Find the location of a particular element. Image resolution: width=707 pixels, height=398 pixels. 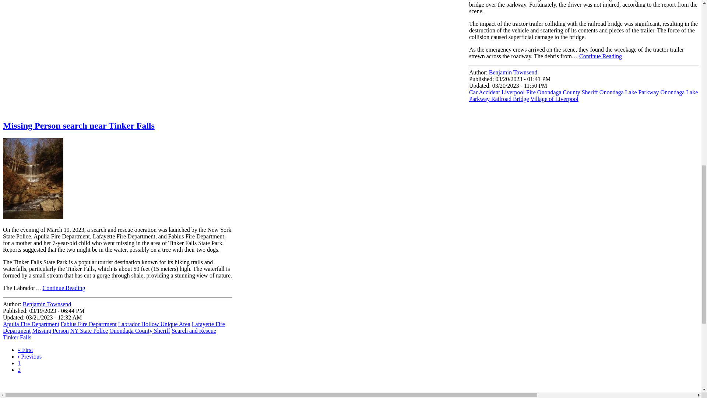

Go to previous page is located at coordinates (29, 357).